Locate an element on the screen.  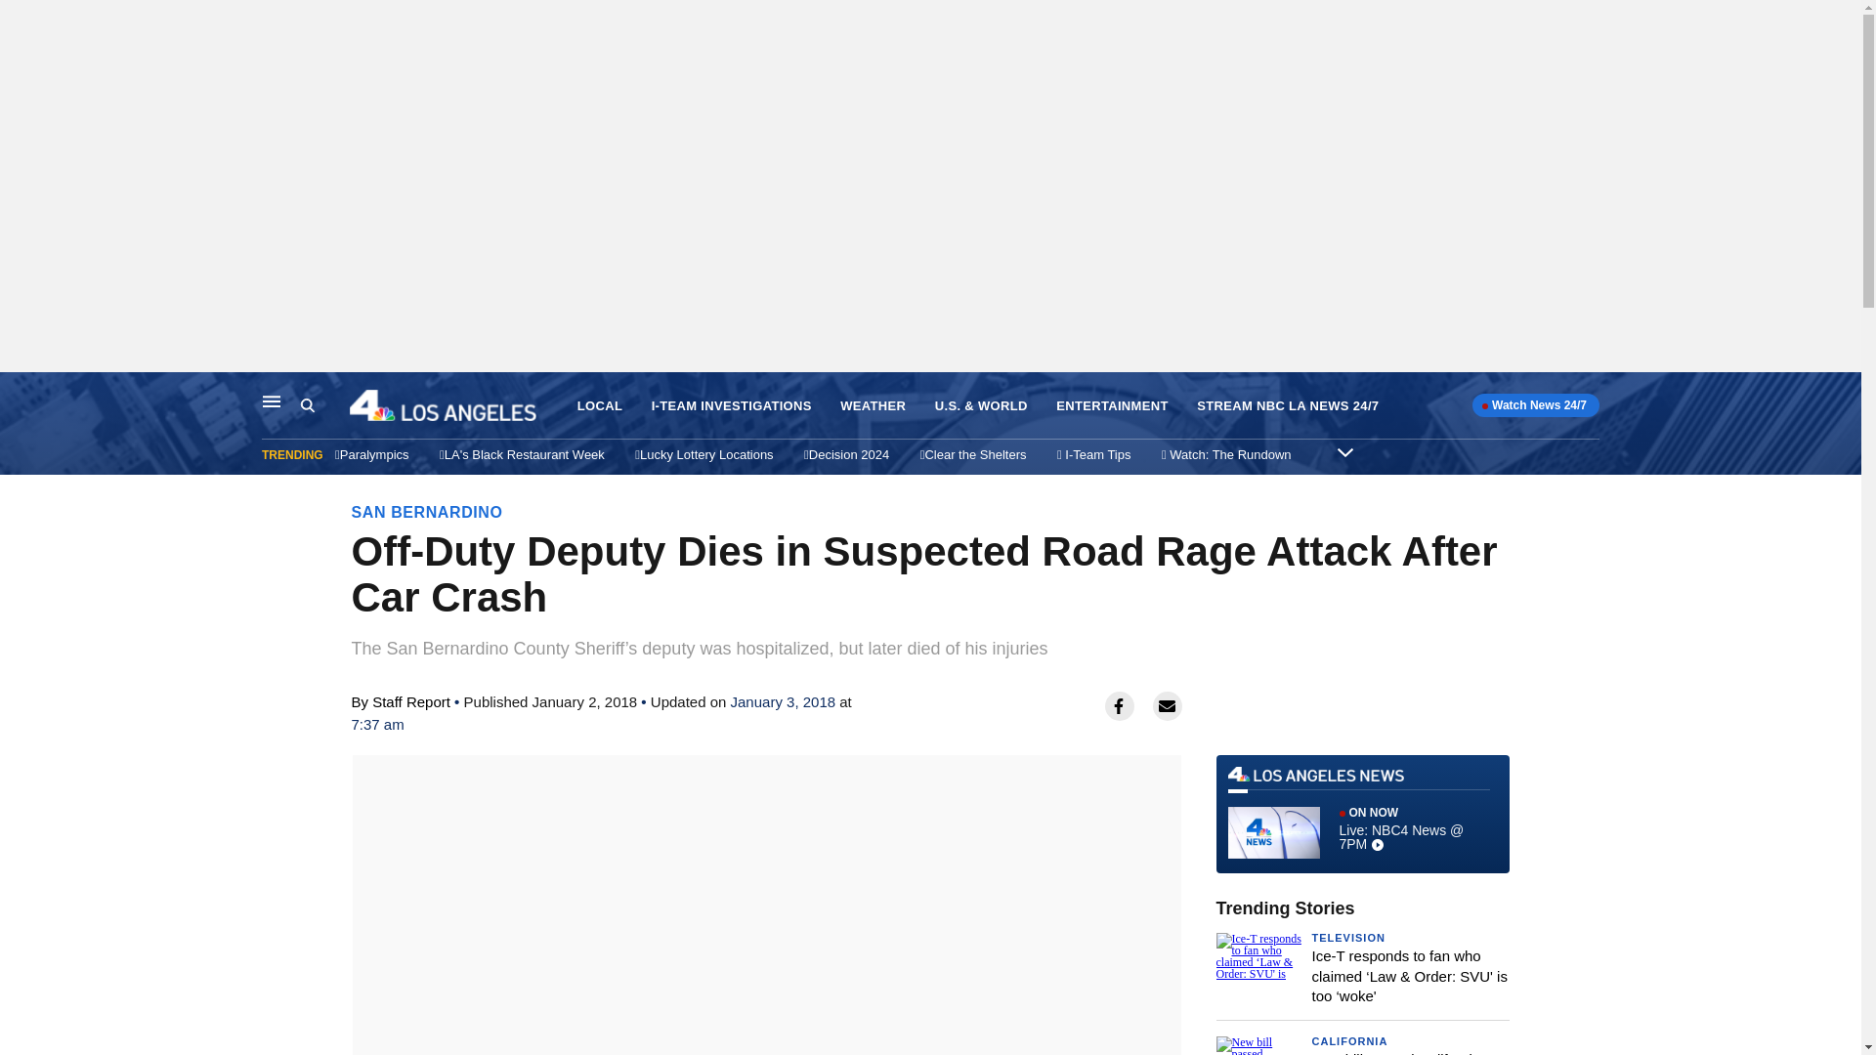
Main Navigation is located at coordinates (272, 401).